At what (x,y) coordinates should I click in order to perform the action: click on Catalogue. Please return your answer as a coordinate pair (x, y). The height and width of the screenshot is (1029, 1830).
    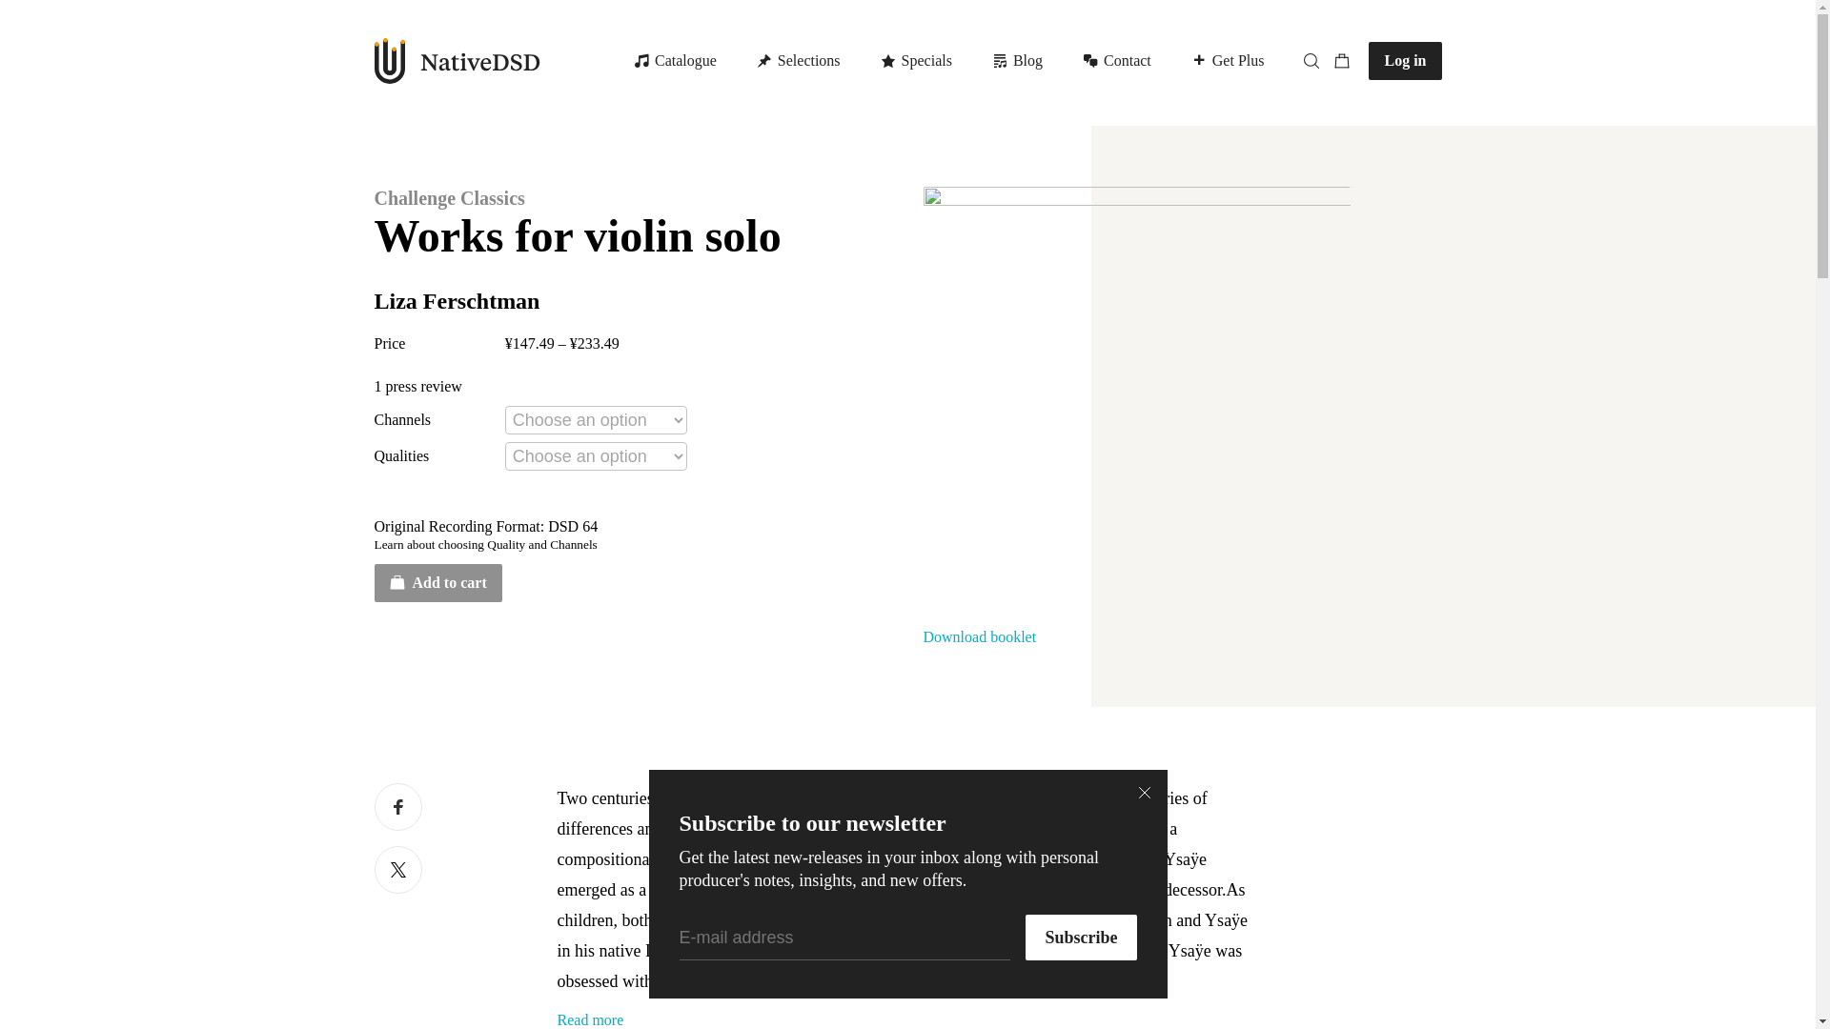
    Looking at the image, I should click on (678, 61).